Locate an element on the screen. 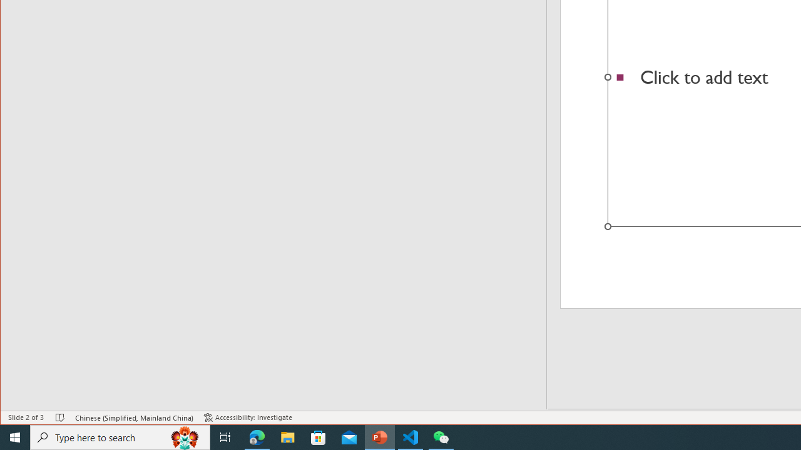 This screenshot has width=801, height=450. File Explorer is located at coordinates (288, 437).